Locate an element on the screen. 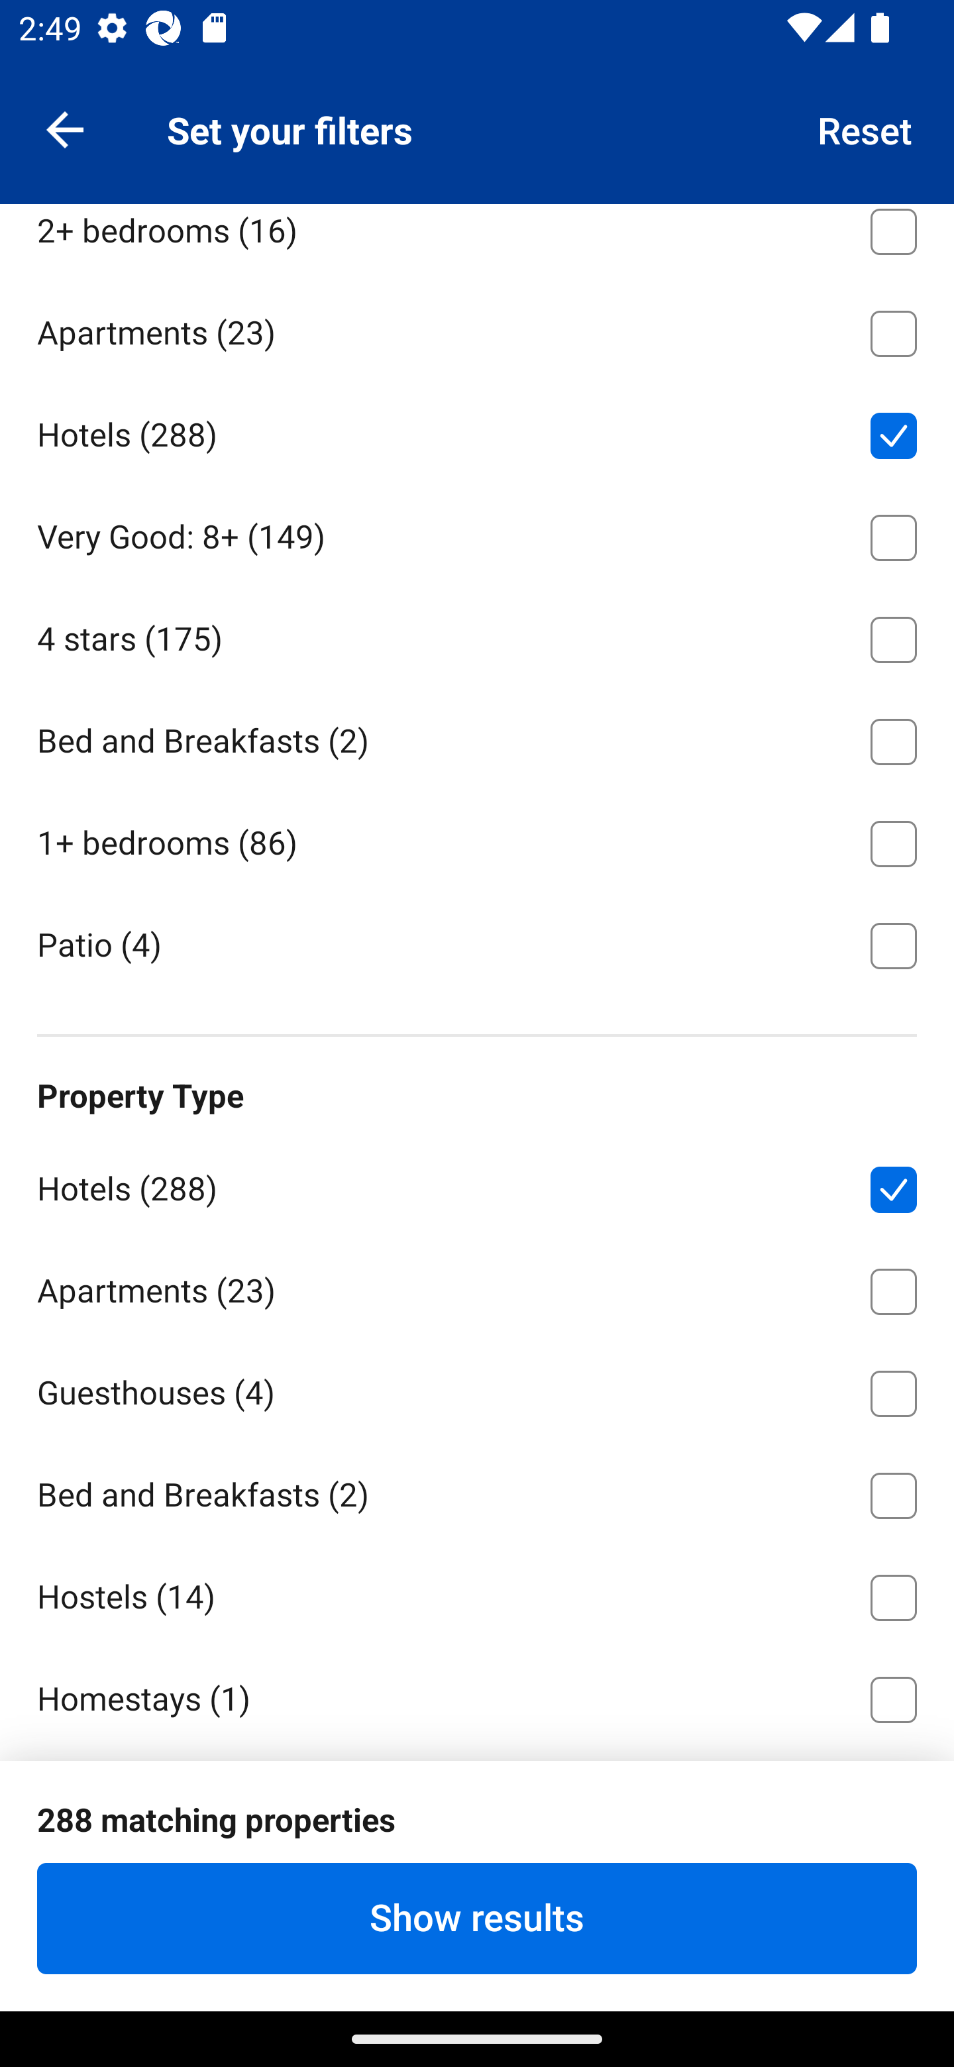 The width and height of the screenshot is (954, 2067). Very Good: 8+ ⁦(149) is located at coordinates (477, 533).